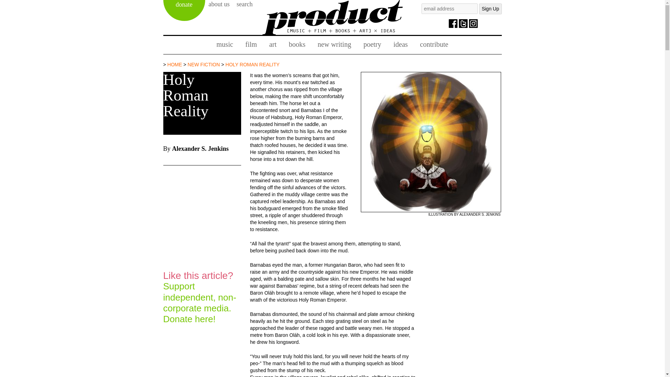 The image size is (670, 377). What do you see at coordinates (204, 65) in the screenshot?
I see `new fiction` at bounding box center [204, 65].